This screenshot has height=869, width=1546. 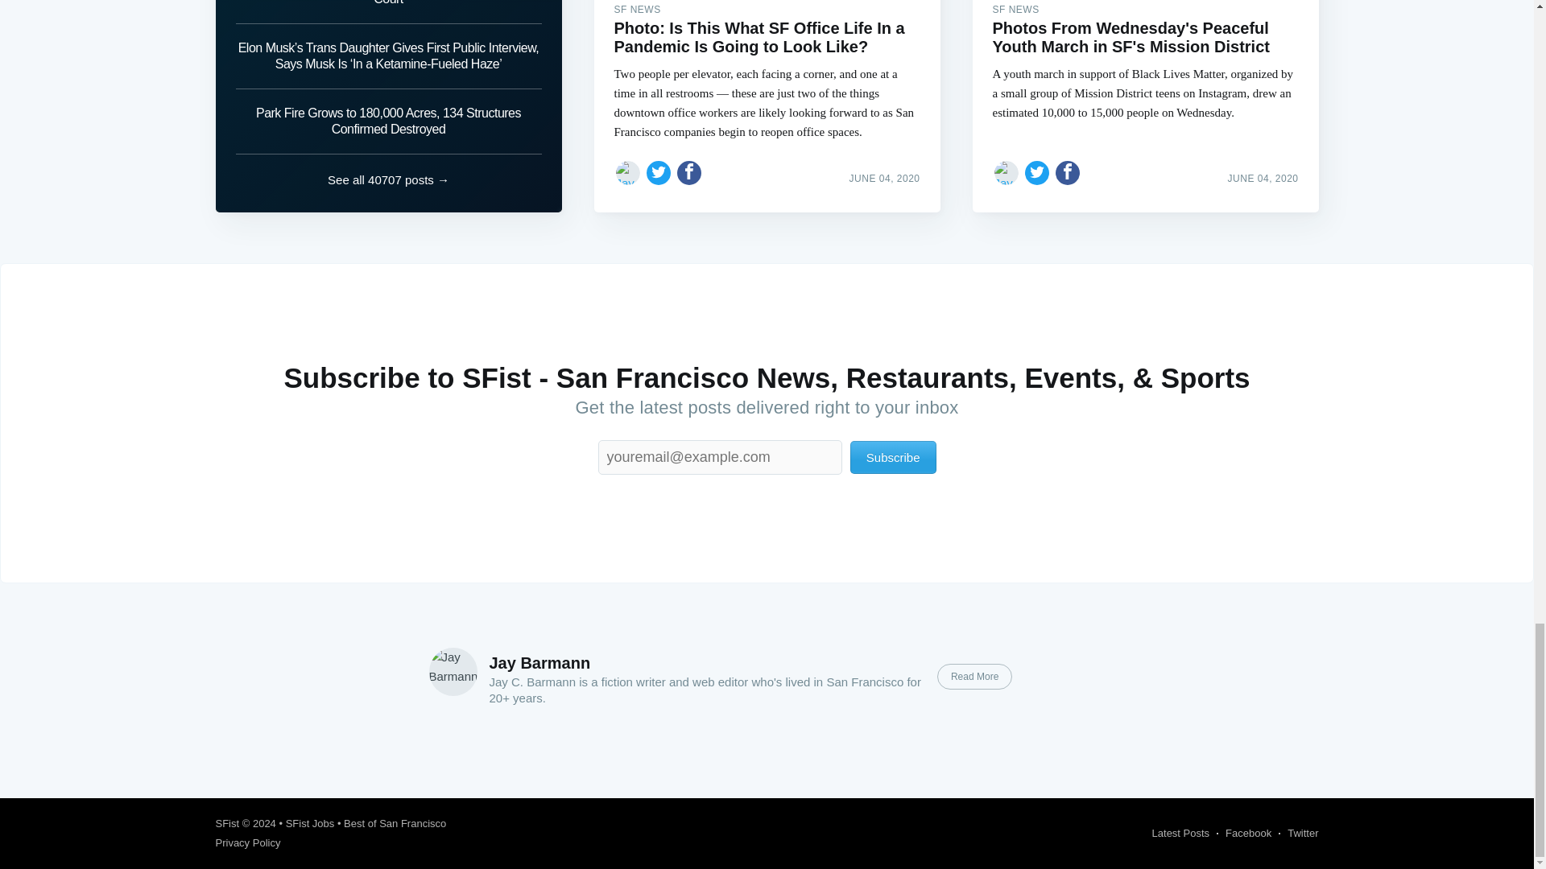 What do you see at coordinates (1068, 172) in the screenshot?
I see `Share on Facebook` at bounding box center [1068, 172].